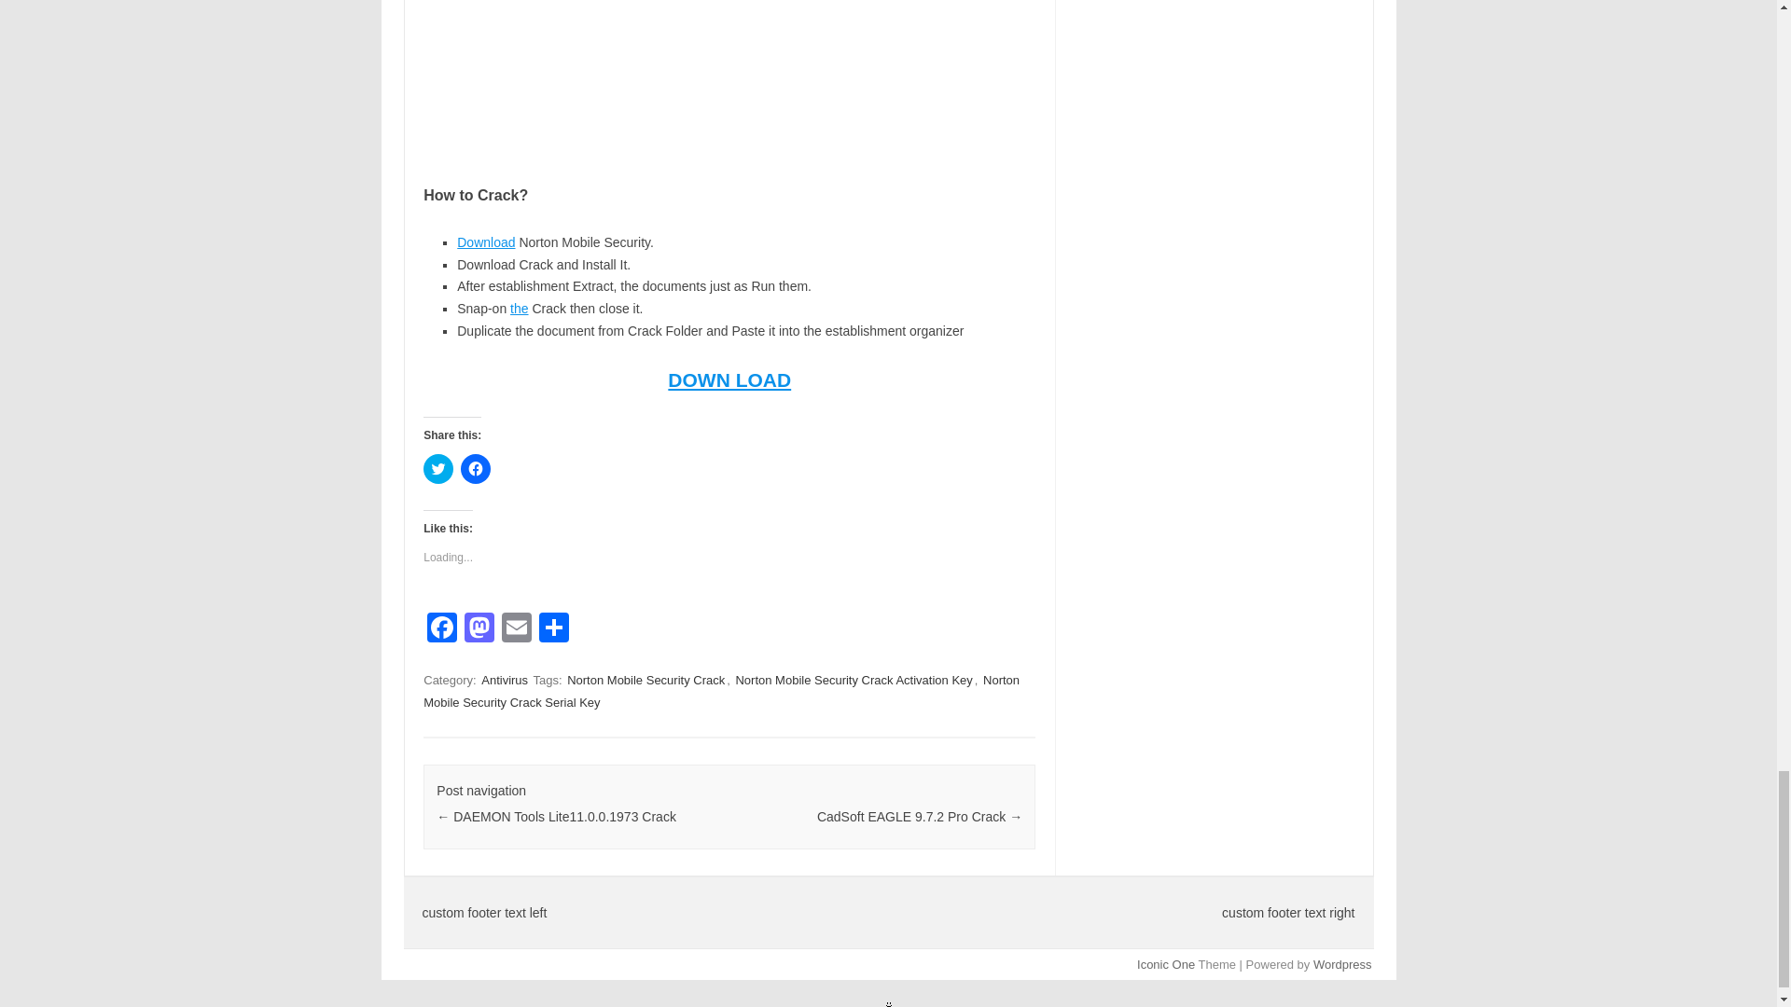 This screenshot has width=1791, height=1007. What do you see at coordinates (441, 629) in the screenshot?
I see `Facebook` at bounding box center [441, 629].